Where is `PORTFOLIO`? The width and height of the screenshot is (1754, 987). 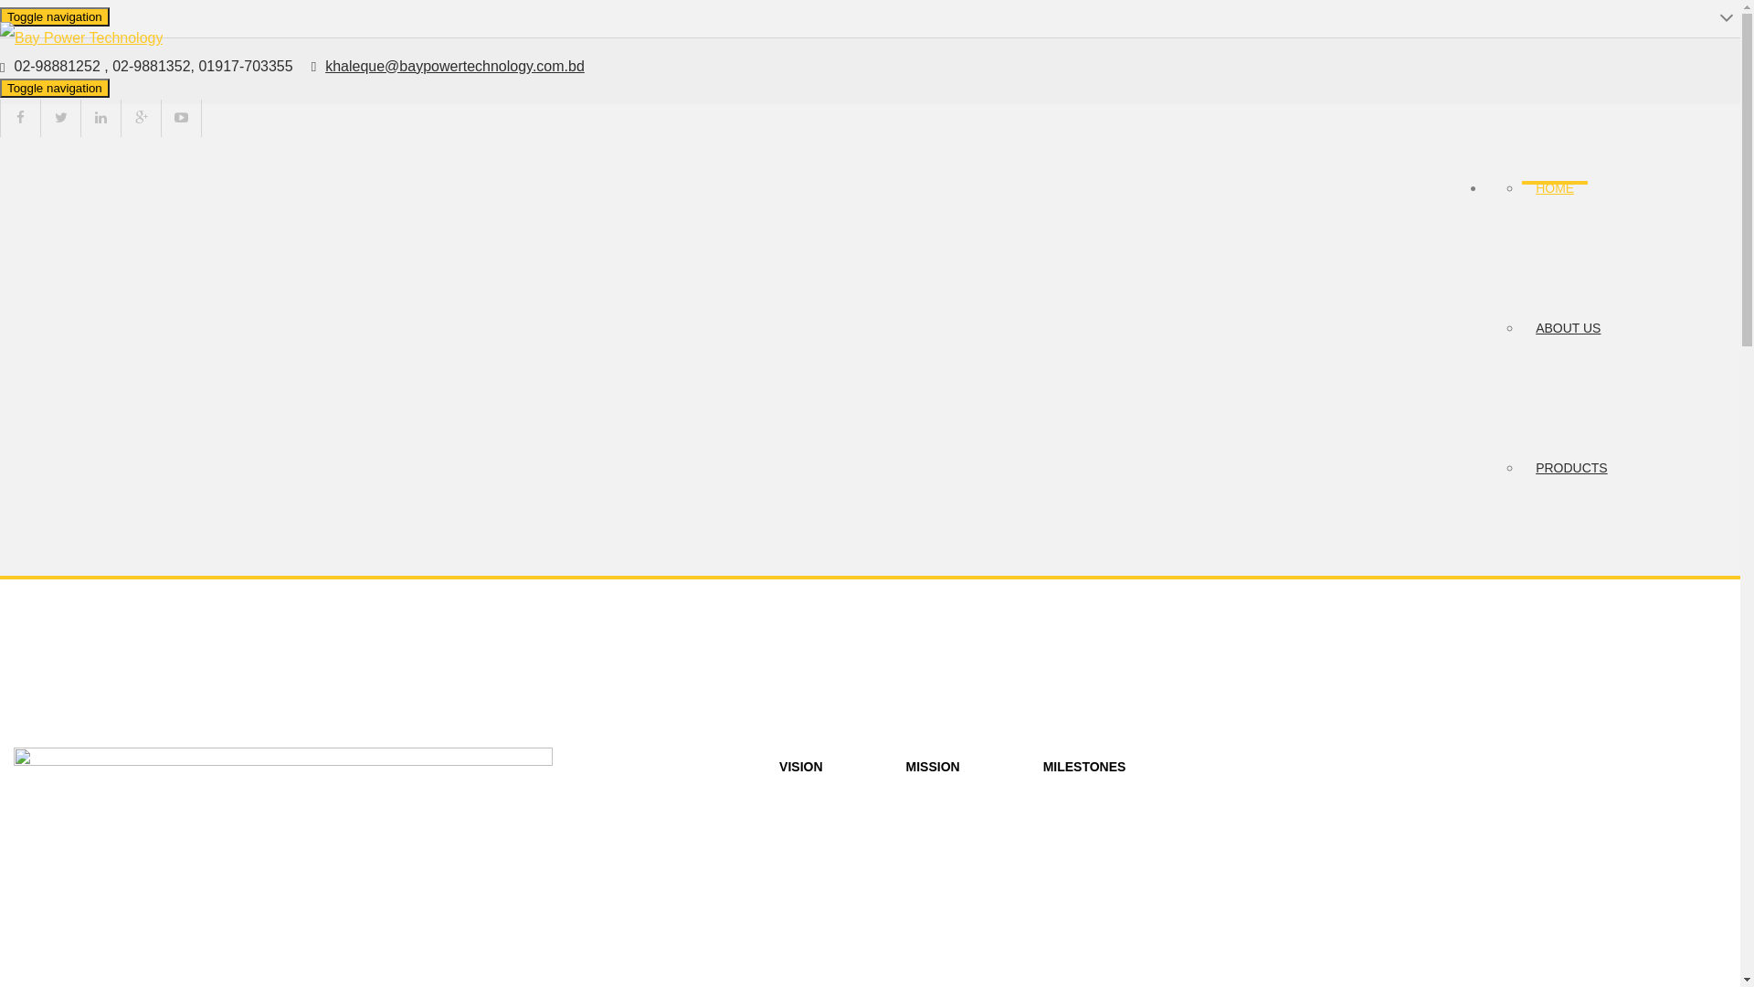 PORTFOLIO is located at coordinates (1573, 845).